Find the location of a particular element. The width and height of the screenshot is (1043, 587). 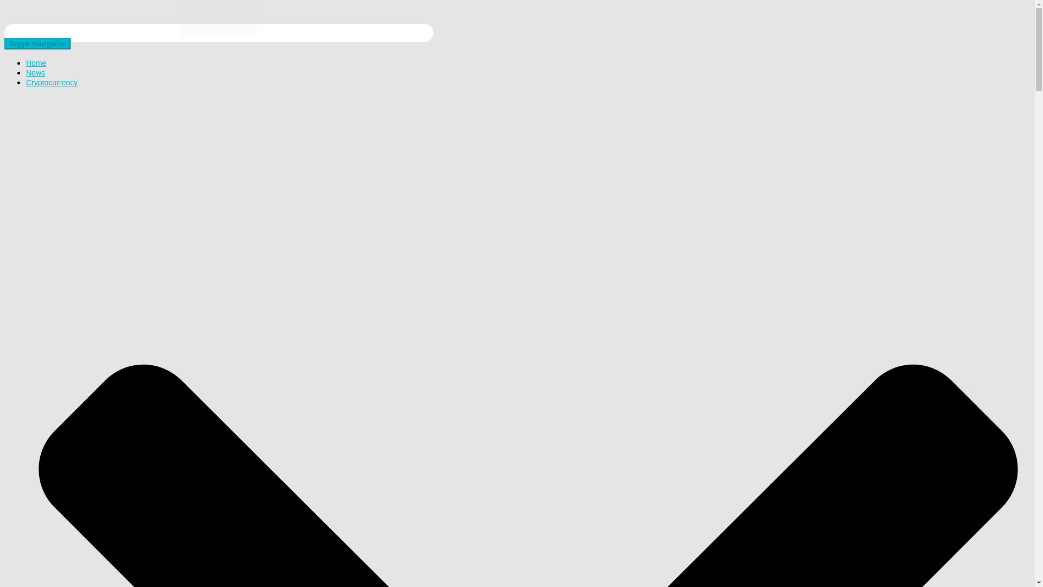

Toggle Navigation is located at coordinates (37, 43).